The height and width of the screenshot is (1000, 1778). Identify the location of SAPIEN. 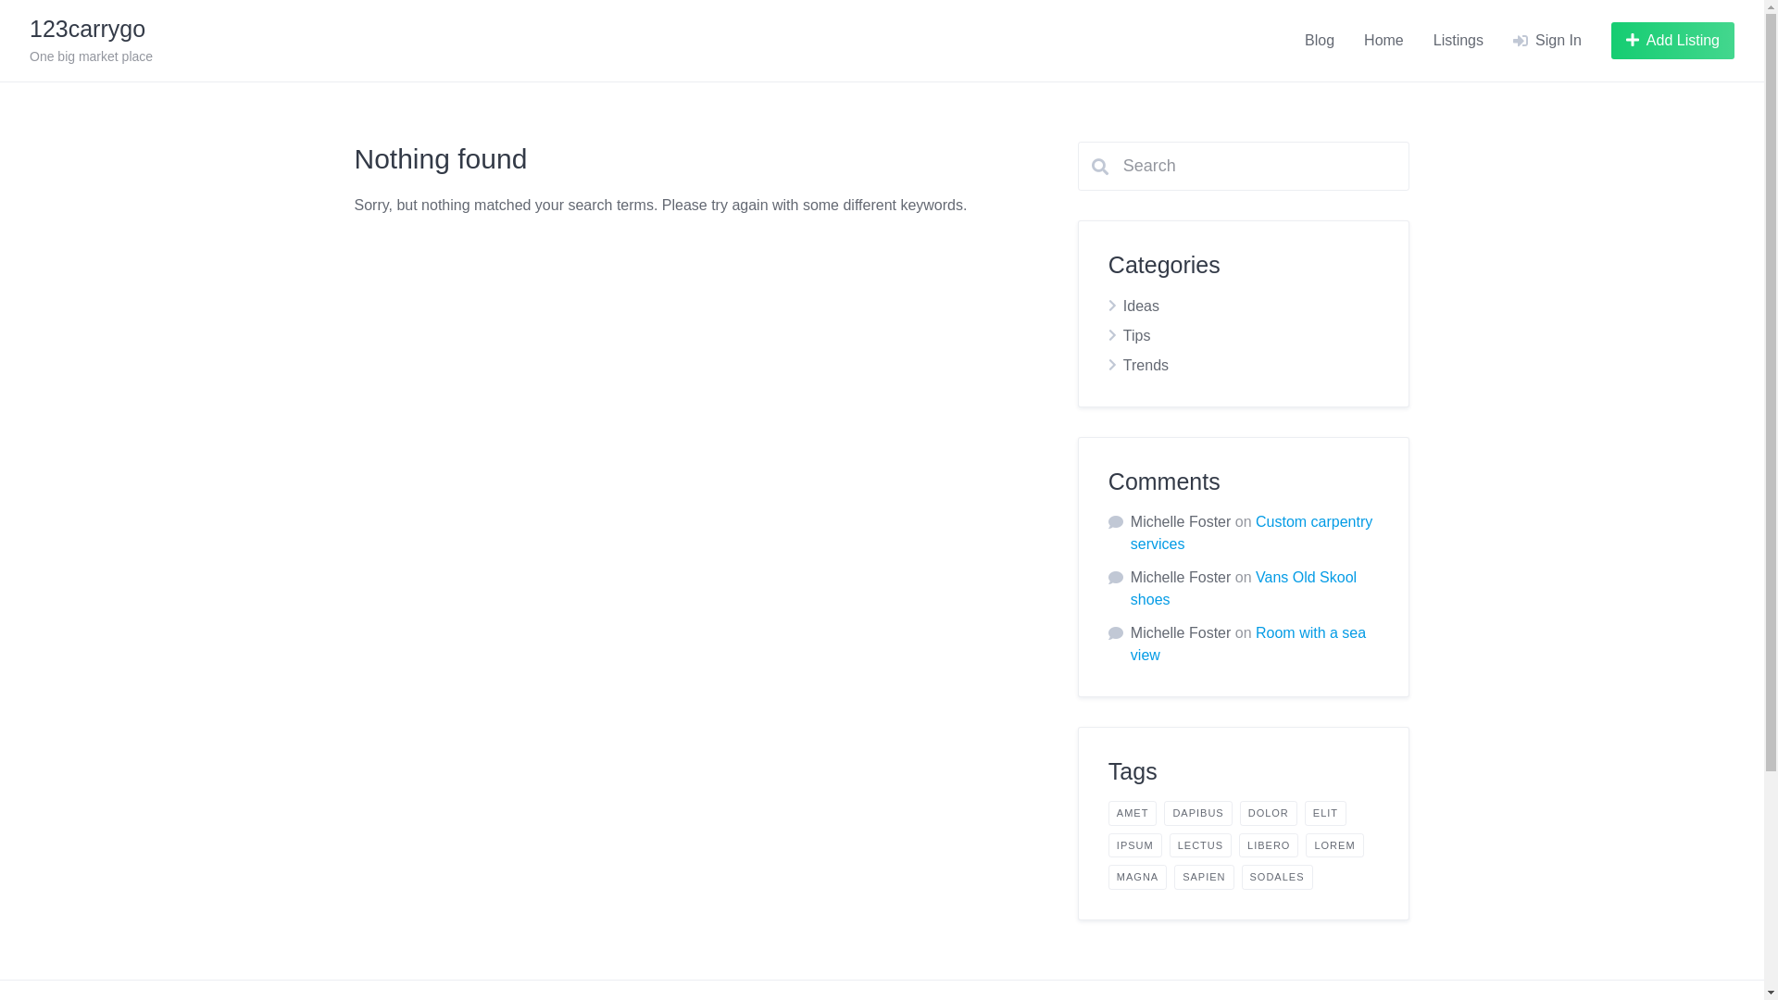
(1204, 878).